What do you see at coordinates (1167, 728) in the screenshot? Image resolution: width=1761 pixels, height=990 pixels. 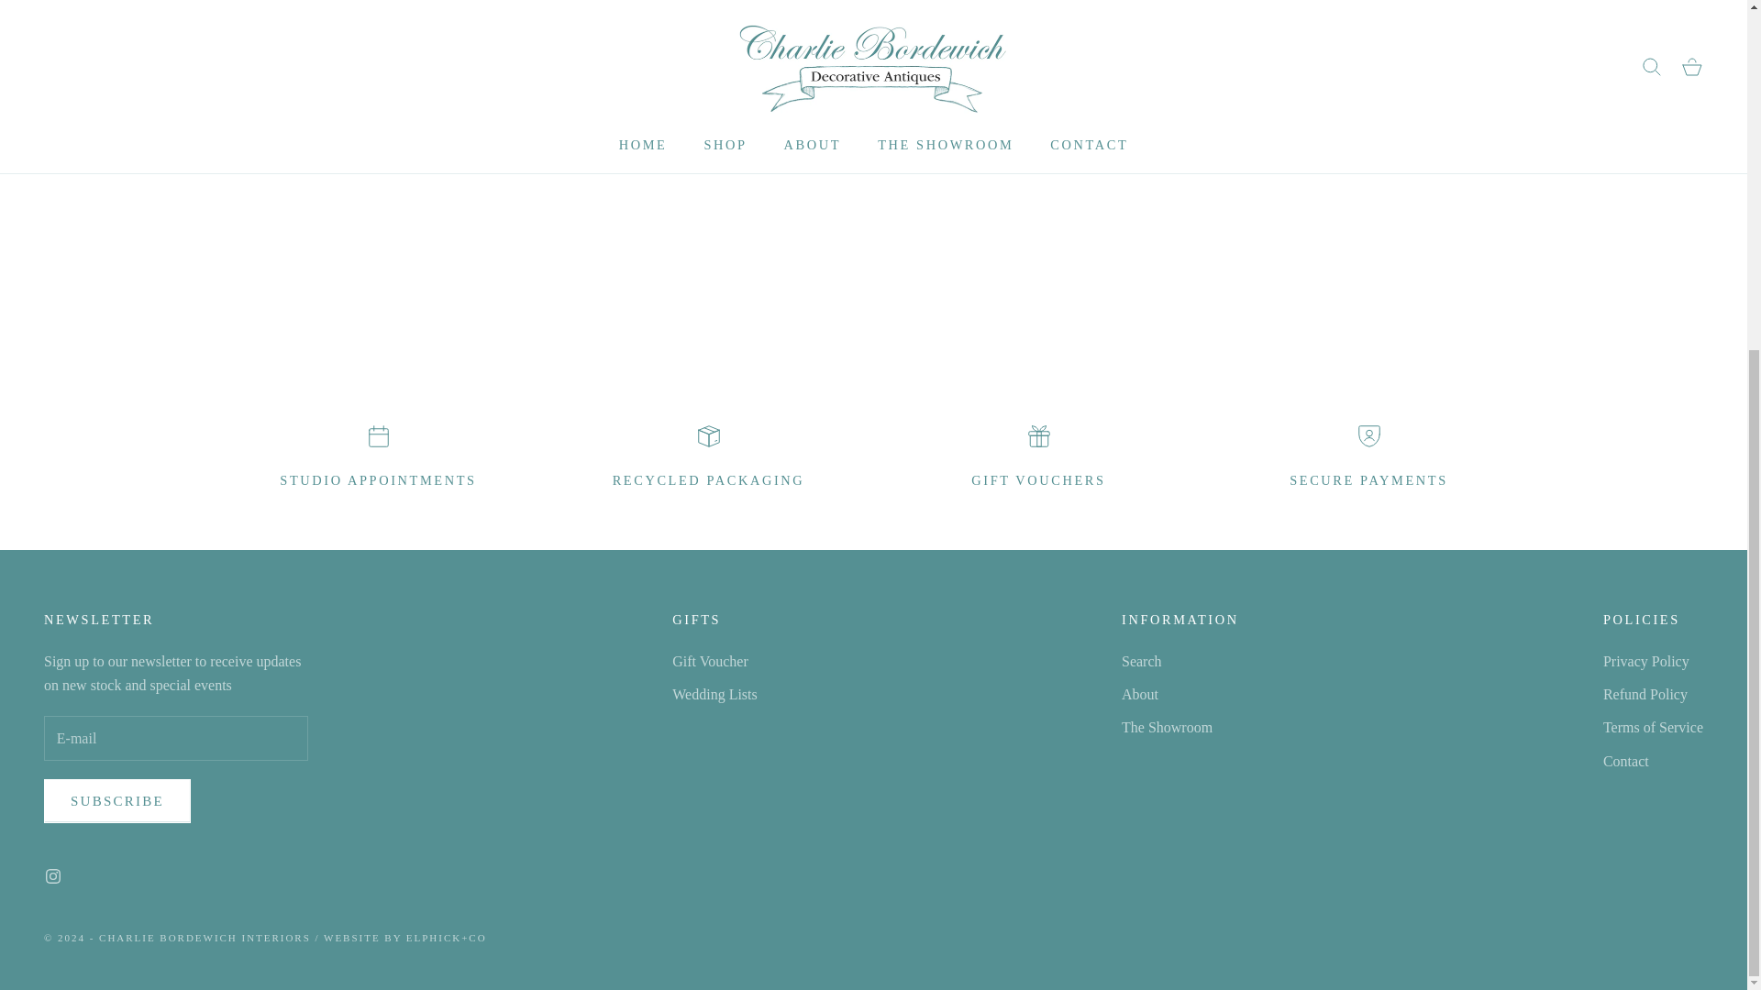 I see `The Showroom` at bounding box center [1167, 728].